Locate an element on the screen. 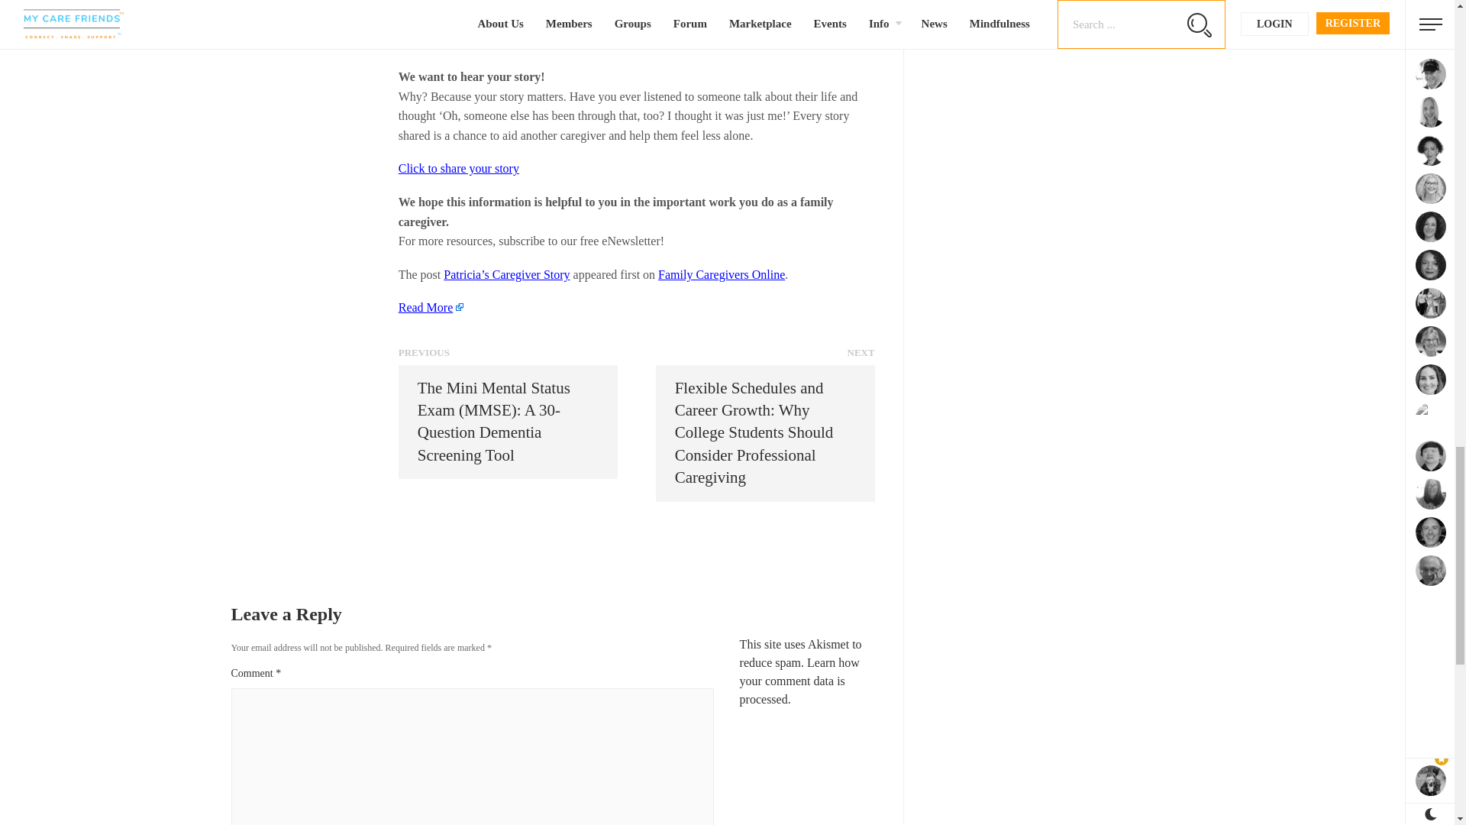 The width and height of the screenshot is (1466, 825). Patricia from DC. via is located at coordinates (491, 43).